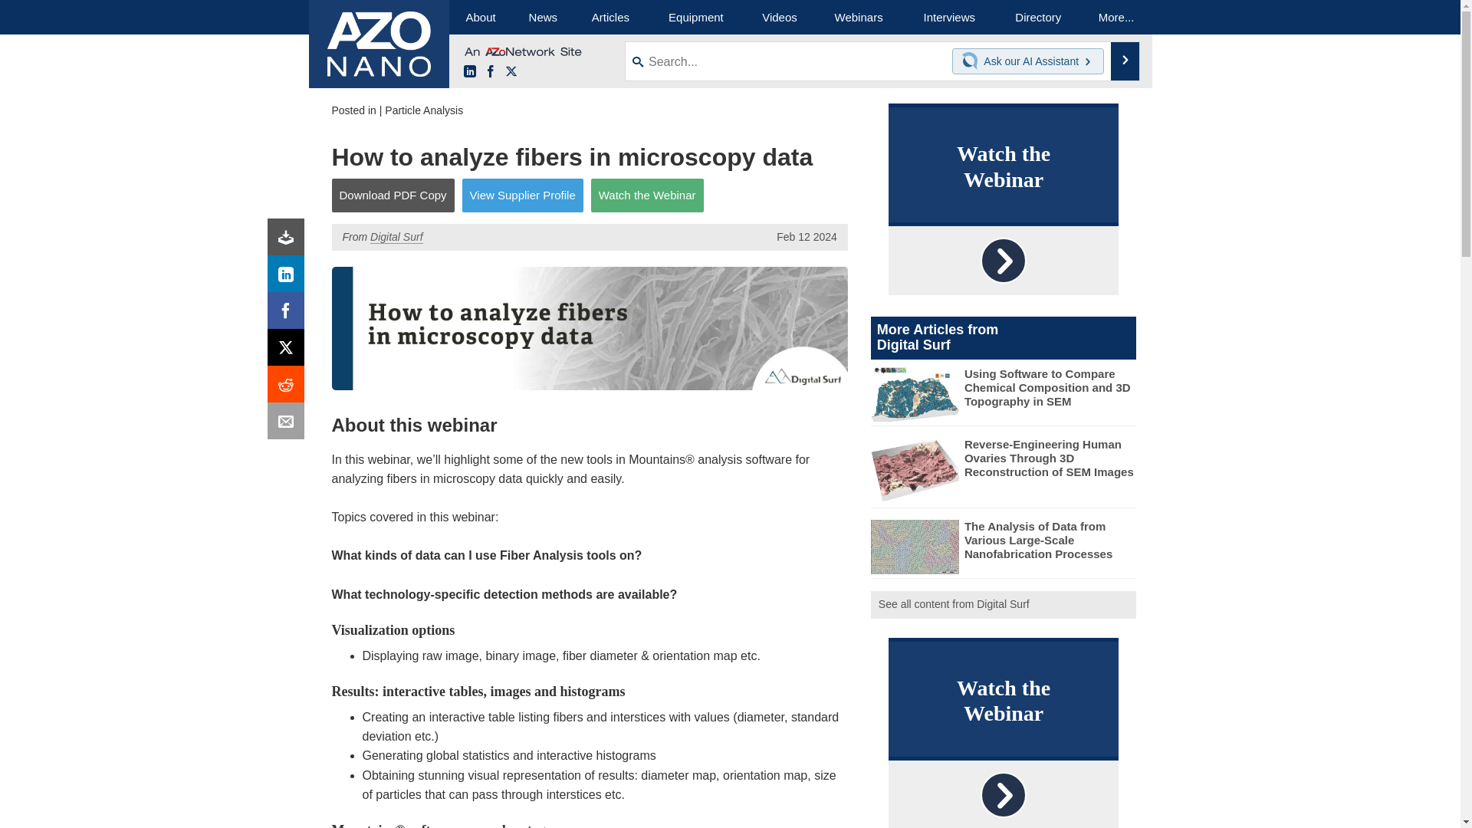 This screenshot has width=1472, height=828. I want to click on Chat with our AI Assistant Ask our AI Assistant, so click(1028, 61).